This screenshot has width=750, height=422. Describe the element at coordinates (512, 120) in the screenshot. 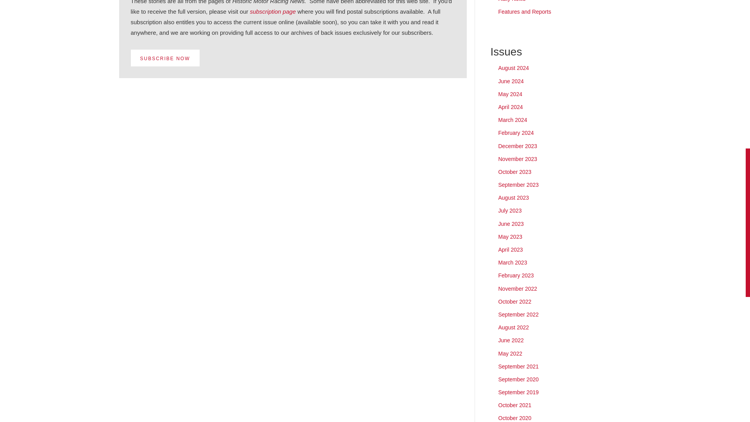

I see `March 2024` at that location.